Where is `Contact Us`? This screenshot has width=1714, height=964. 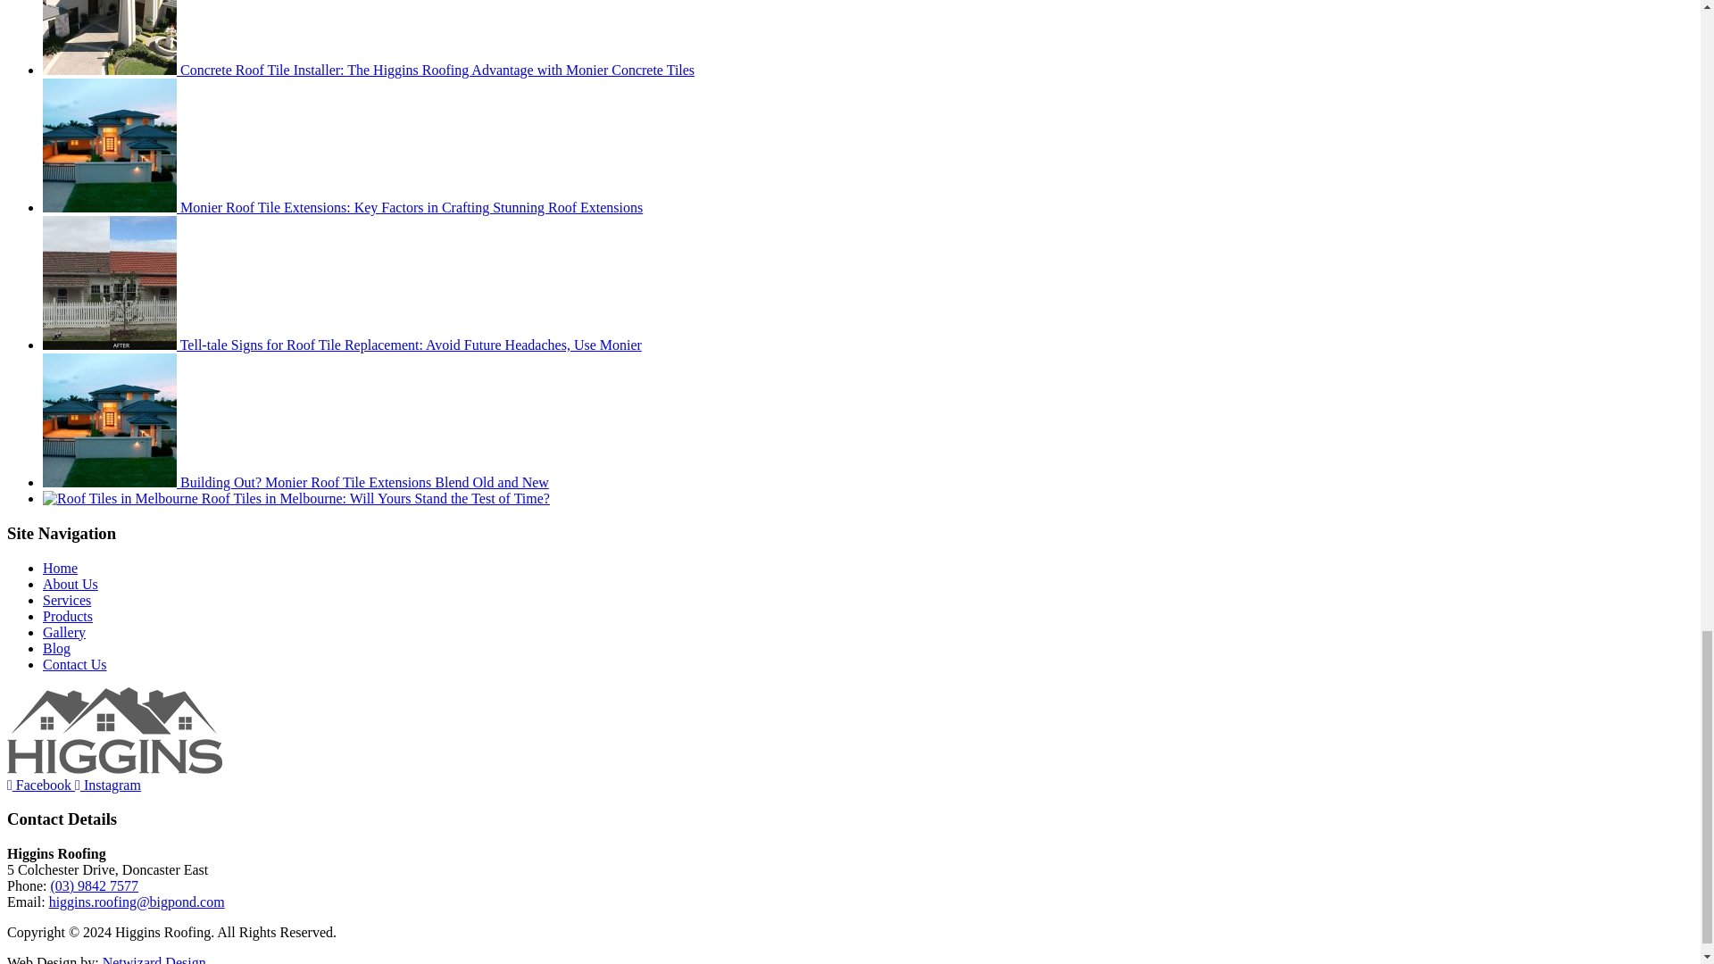 Contact Us is located at coordinates (75, 664).